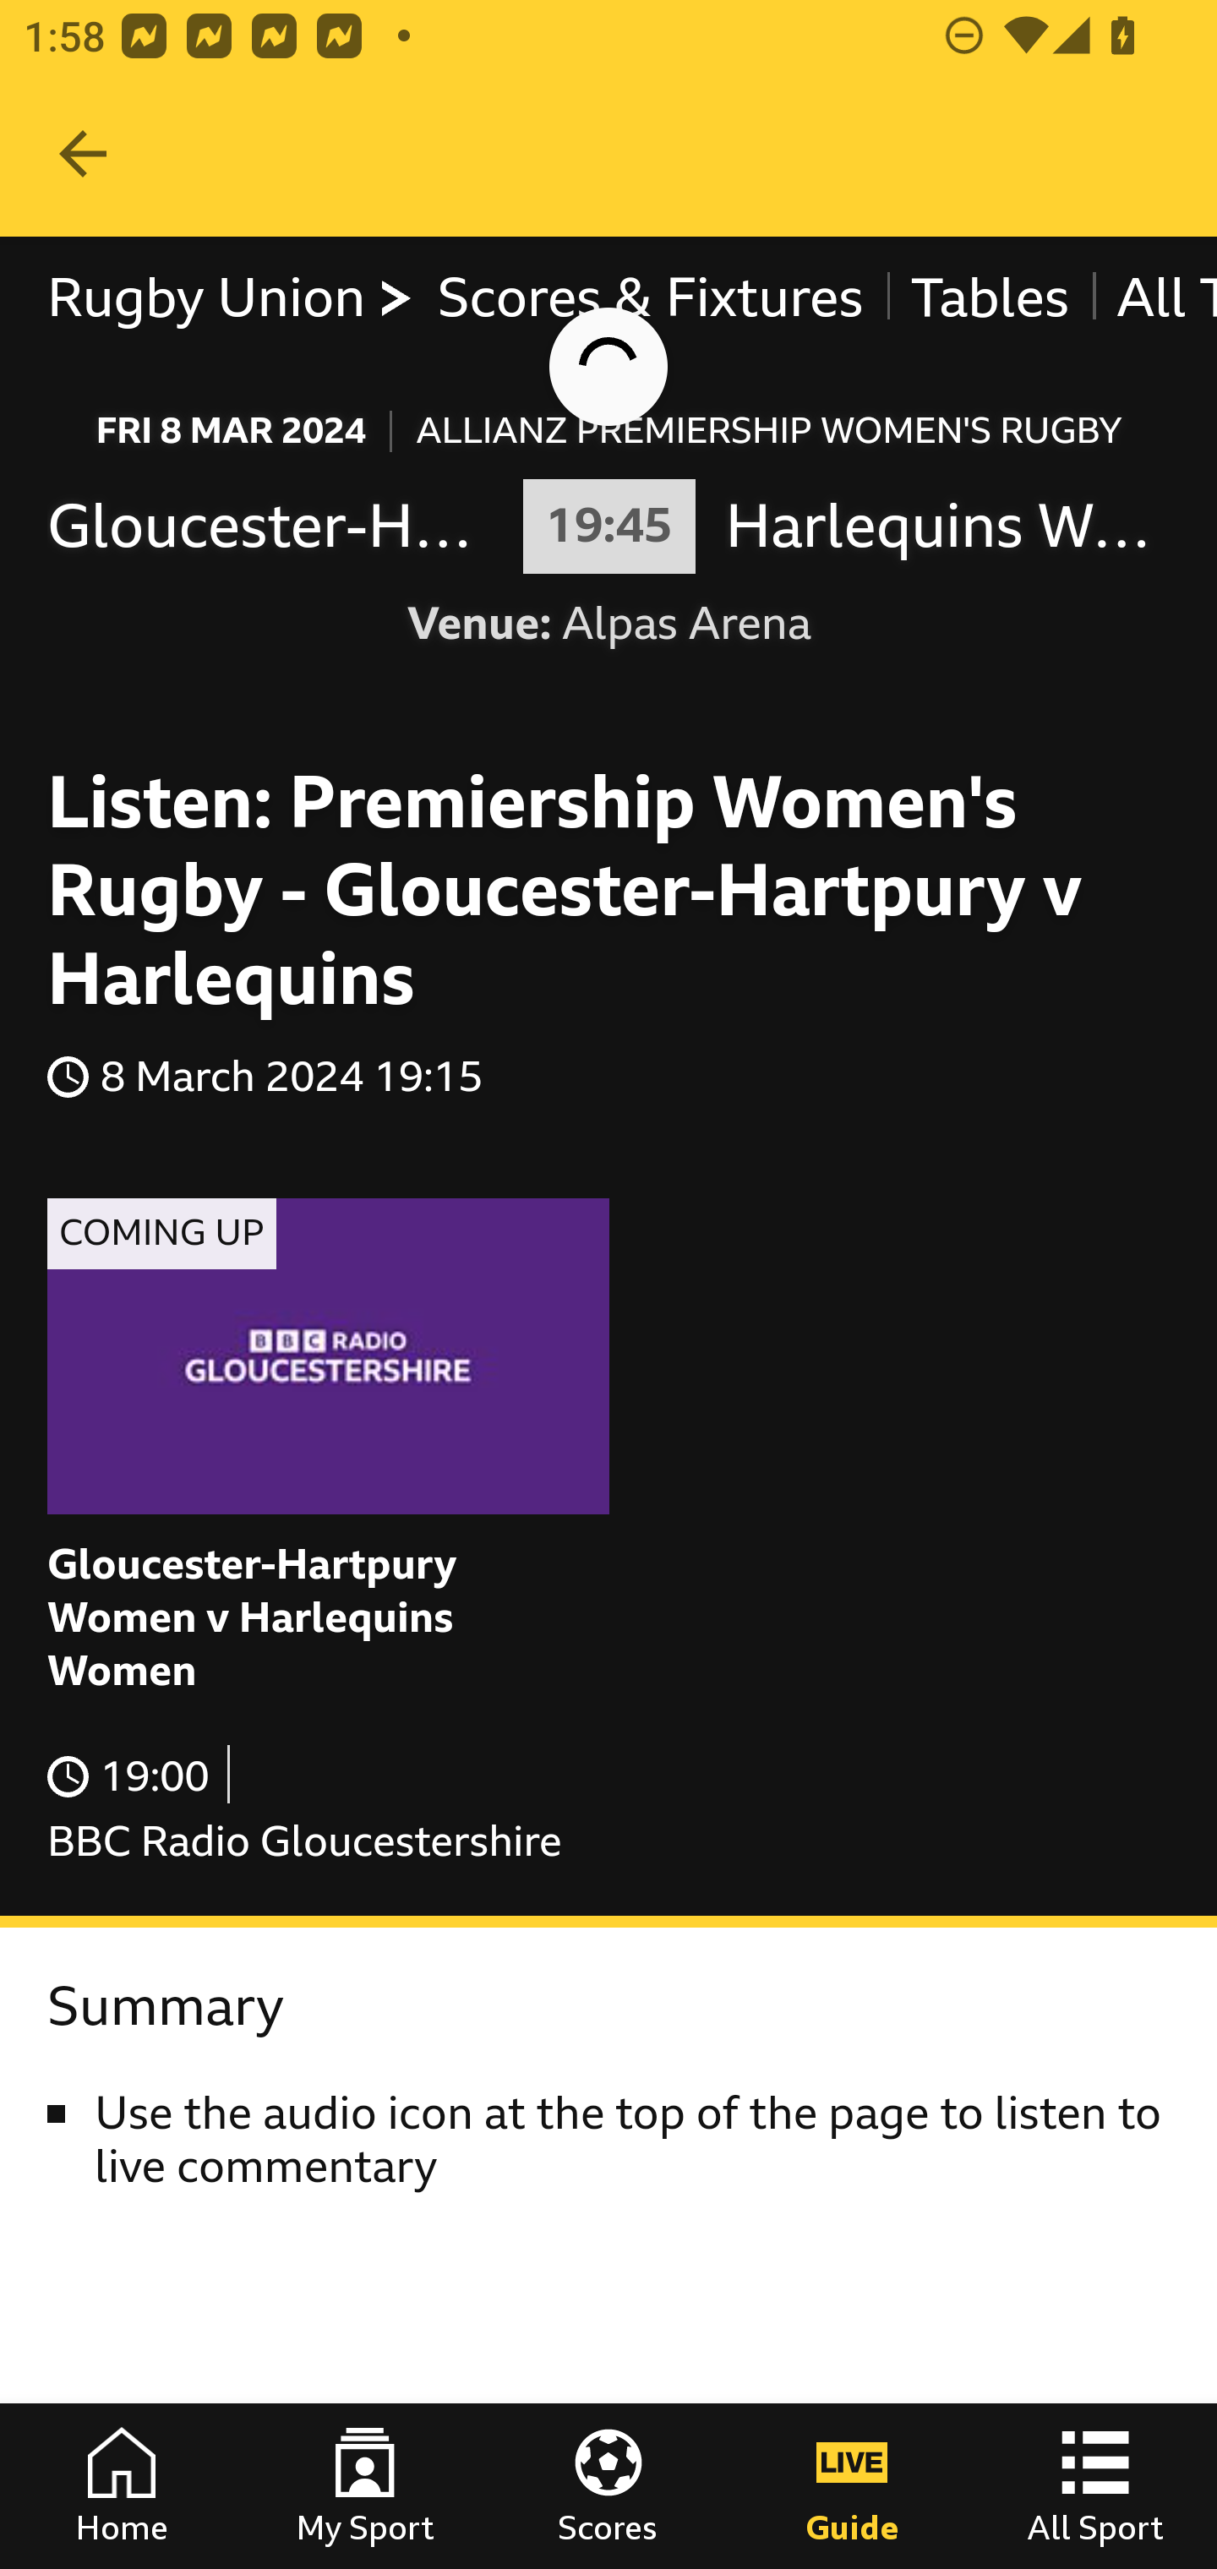 Image resolution: width=1217 pixels, height=2569 pixels. What do you see at coordinates (365, 2486) in the screenshot?
I see `My Sport` at bounding box center [365, 2486].